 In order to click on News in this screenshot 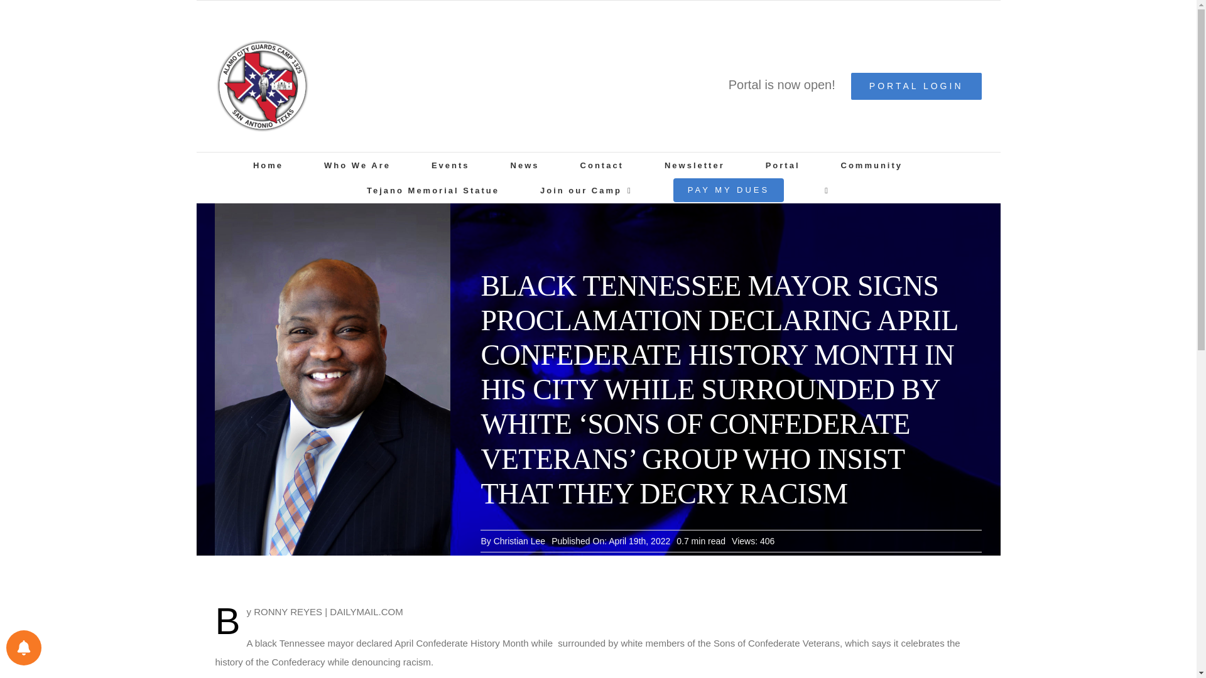, I will do `click(524, 164)`.